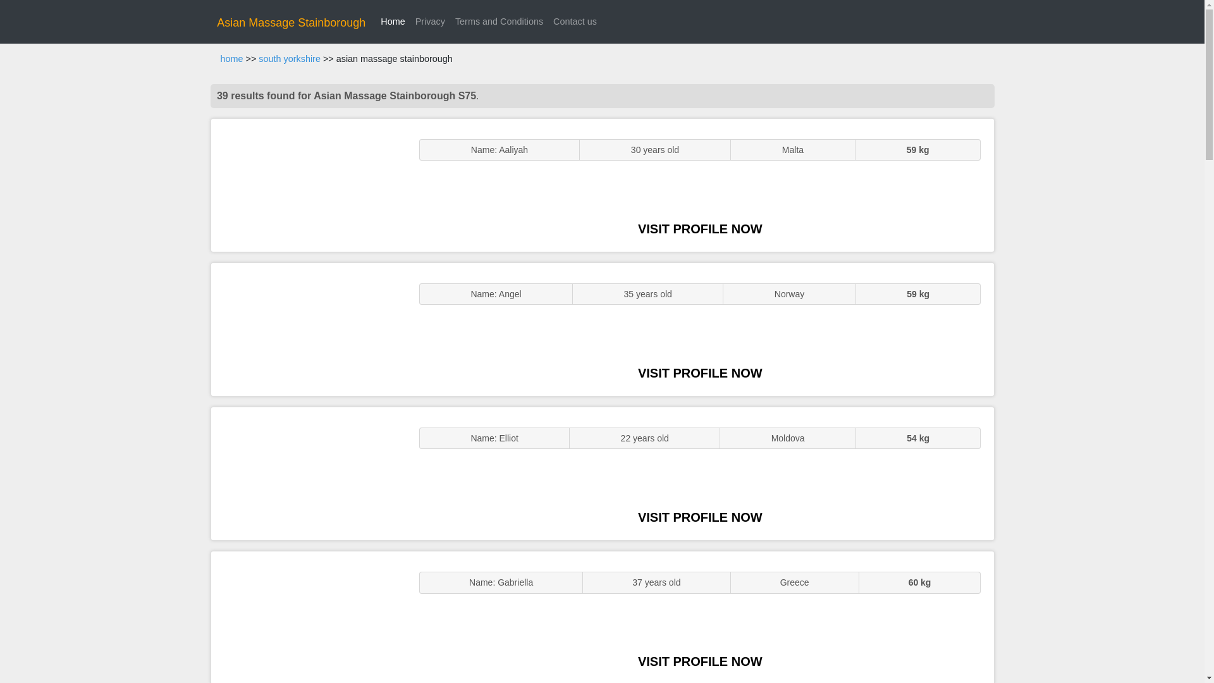  What do you see at coordinates (309, 185) in the screenshot?
I see ` ENGLISH STUNNER` at bounding box center [309, 185].